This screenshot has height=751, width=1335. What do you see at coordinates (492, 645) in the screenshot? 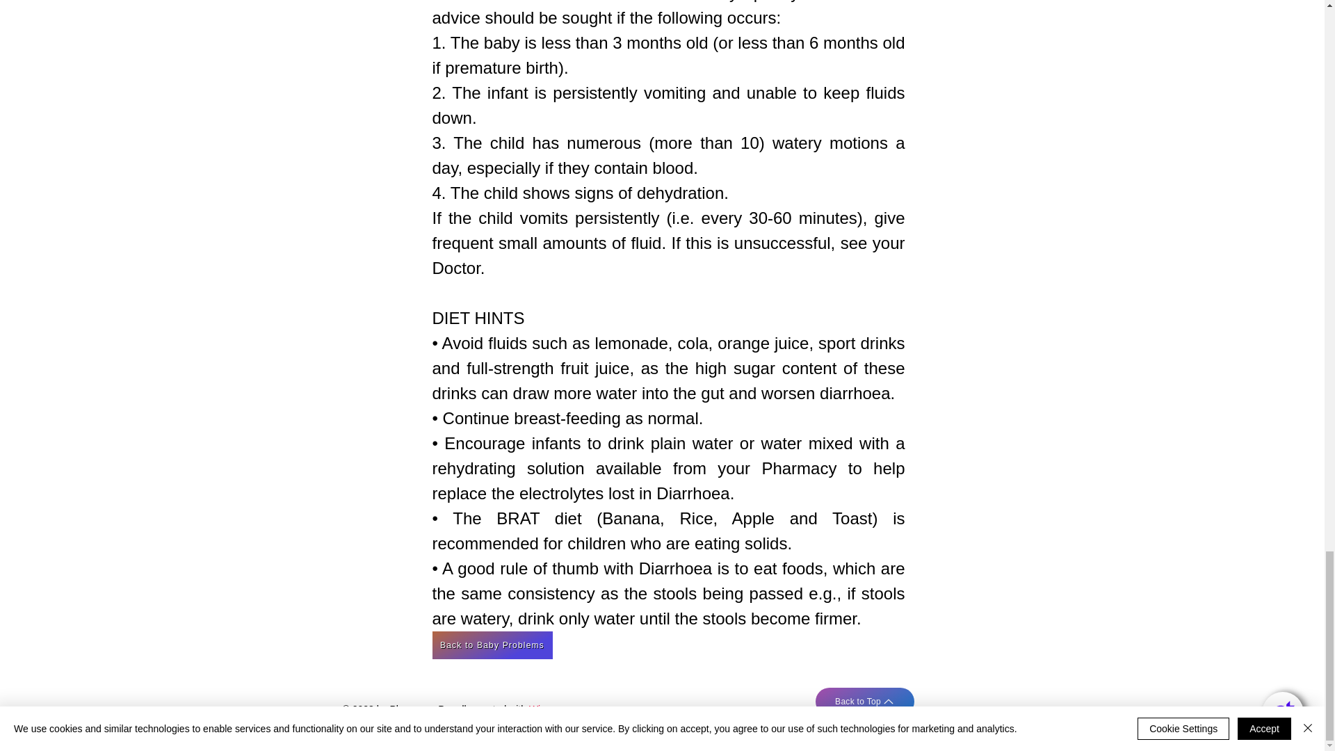
I see `Back to Baby Problems` at bounding box center [492, 645].